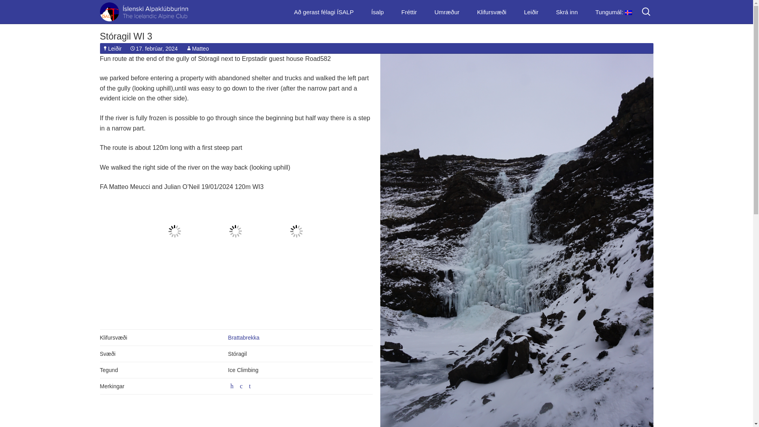 Image resolution: width=759 pixels, height=427 pixels. What do you see at coordinates (627, 53) in the screenshot?
I see ` English` at bounding box center [627, 53].